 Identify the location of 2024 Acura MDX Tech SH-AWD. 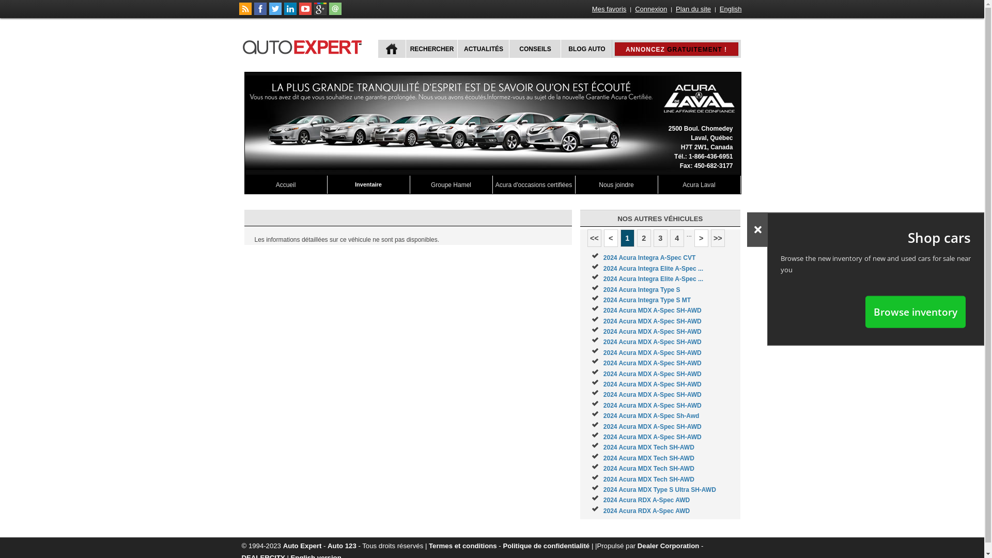
(649, 447).